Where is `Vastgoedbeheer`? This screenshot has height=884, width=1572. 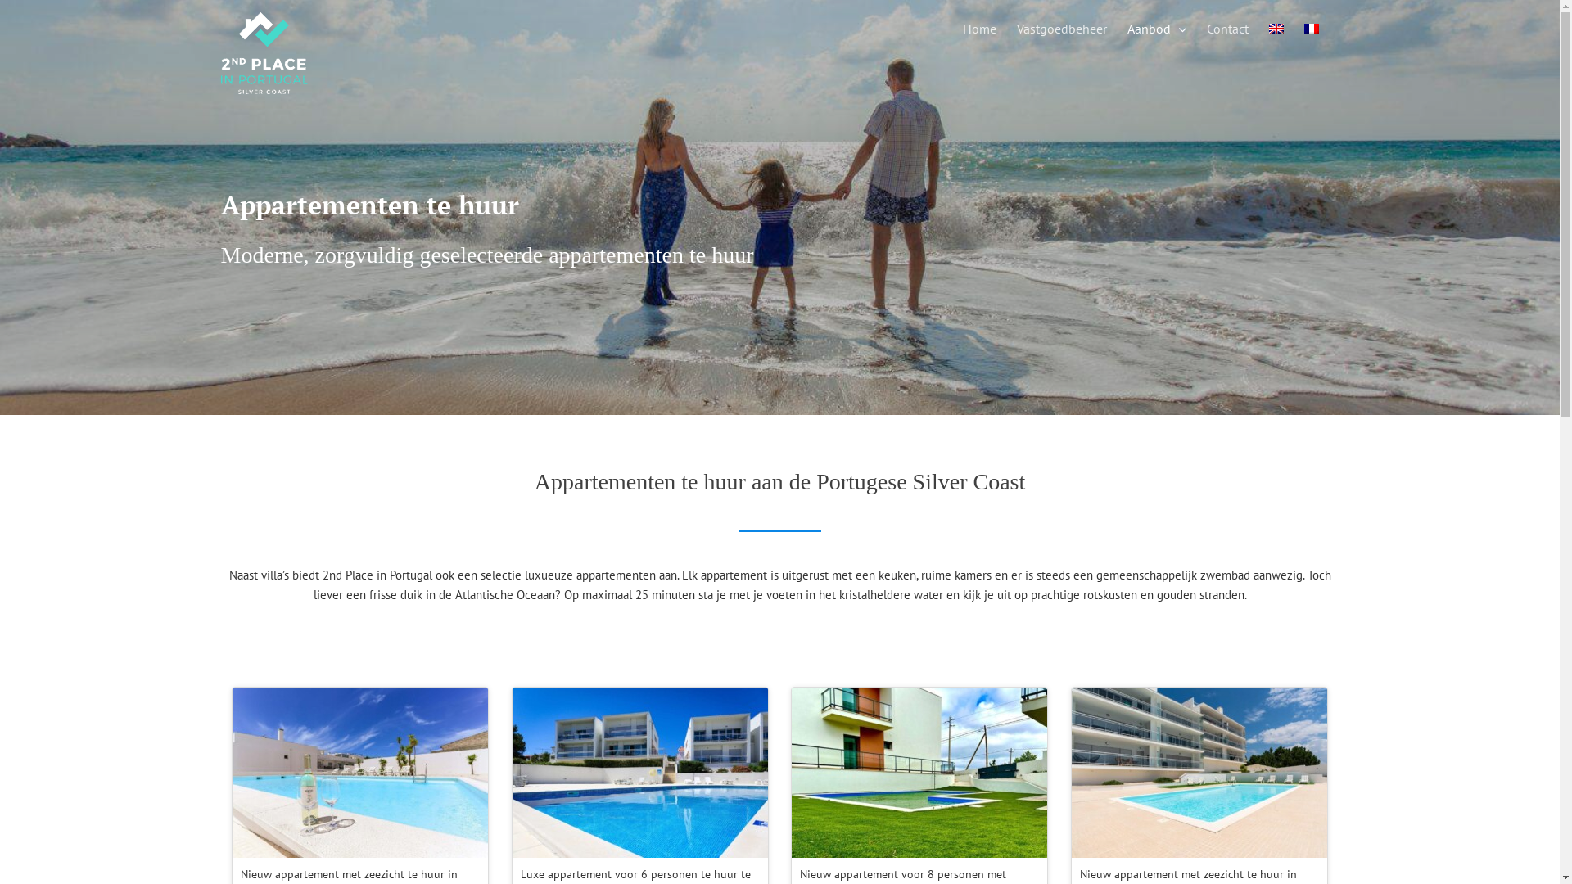 Vastgoedbeheer is located at coordinates (1062, 29).